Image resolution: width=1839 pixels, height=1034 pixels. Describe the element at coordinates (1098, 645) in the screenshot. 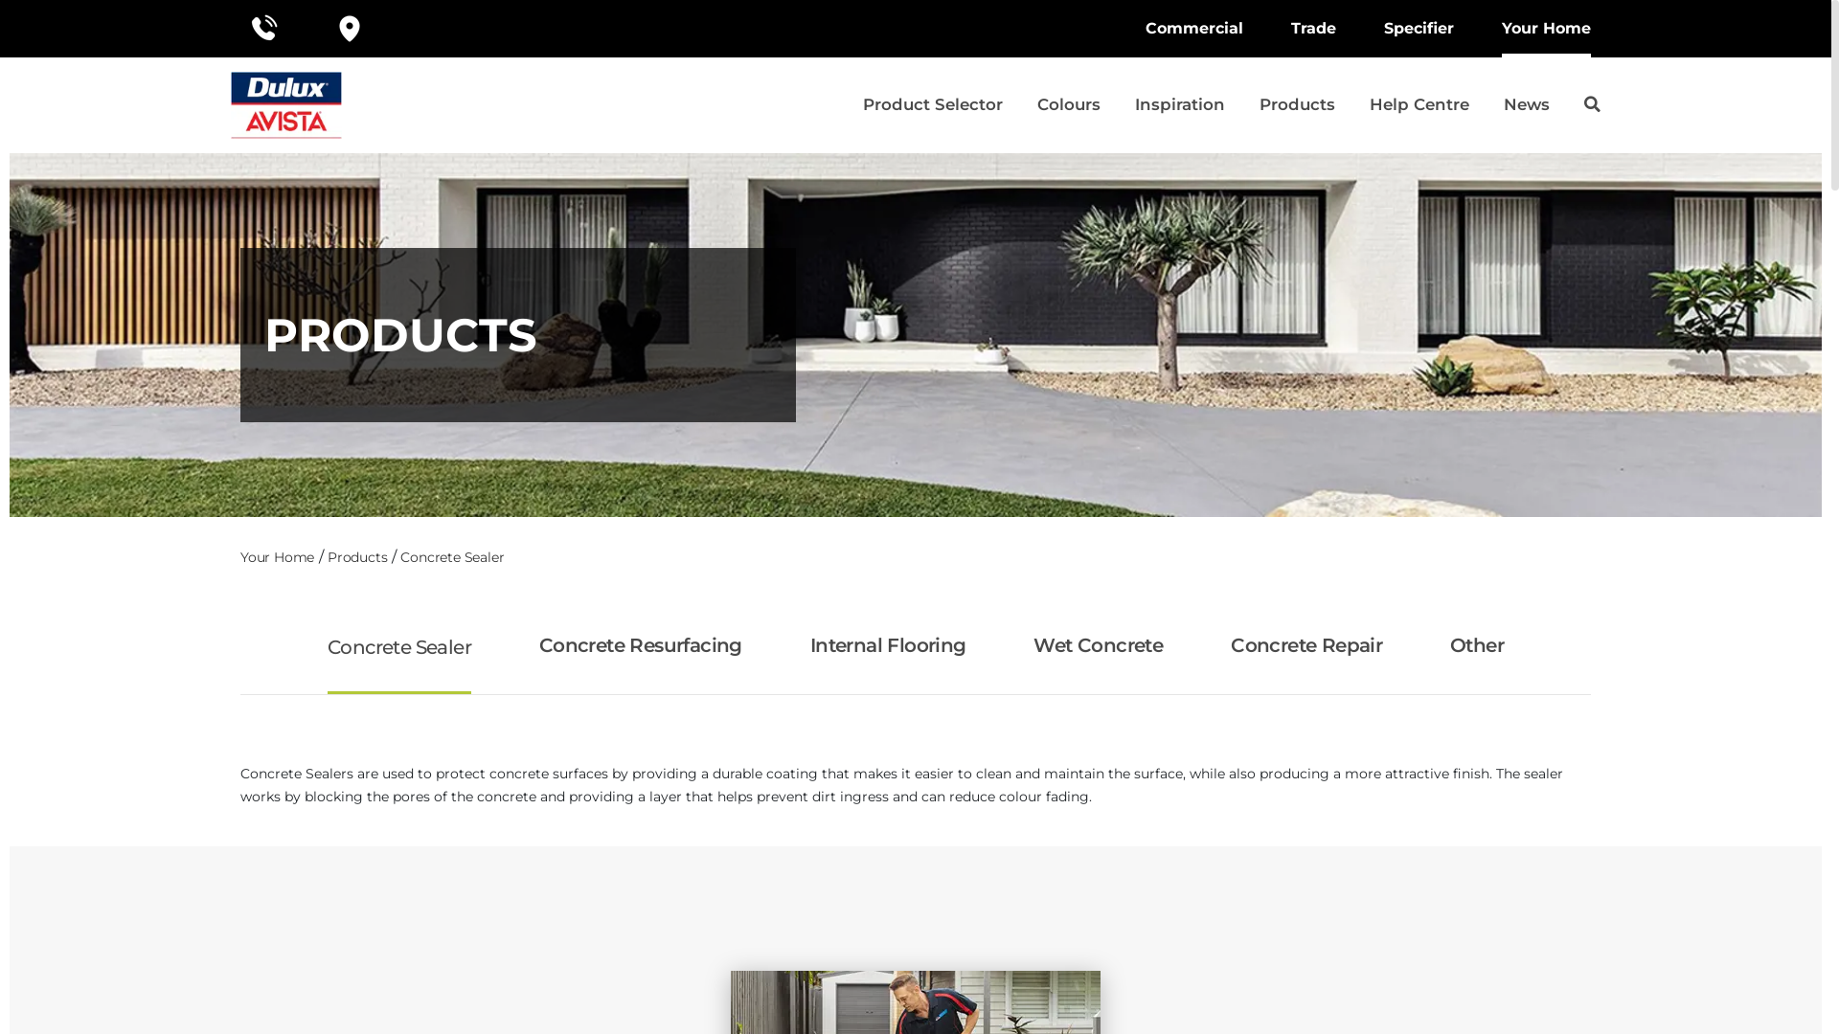

I see `Wet Concrete` at that location.